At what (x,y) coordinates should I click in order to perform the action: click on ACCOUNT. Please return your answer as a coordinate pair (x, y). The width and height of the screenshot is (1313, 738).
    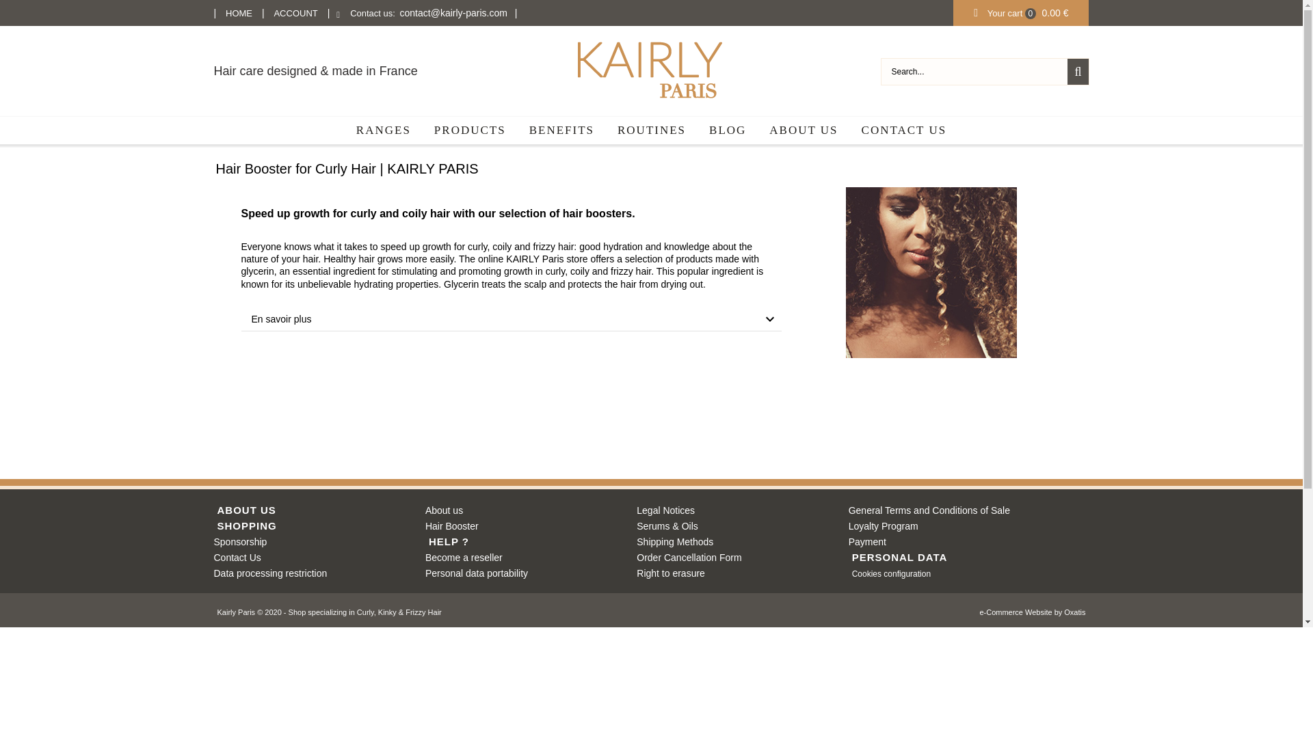
    Looking at the image, I should click on (295, 13).